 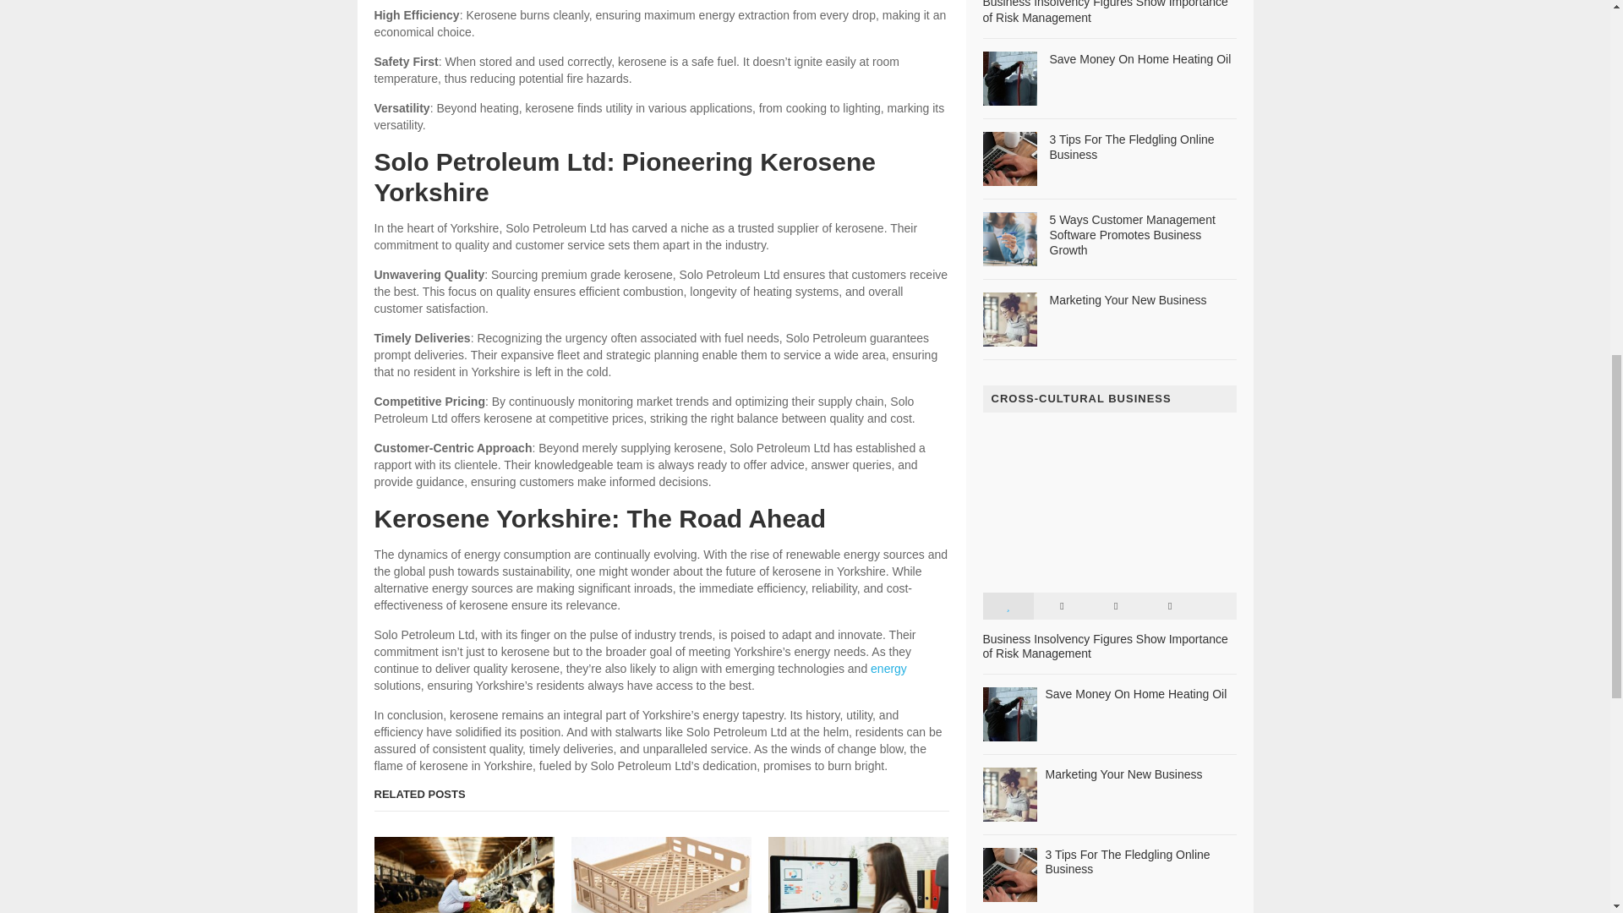 I want to click on Comments, so click(x=1116, y=605).